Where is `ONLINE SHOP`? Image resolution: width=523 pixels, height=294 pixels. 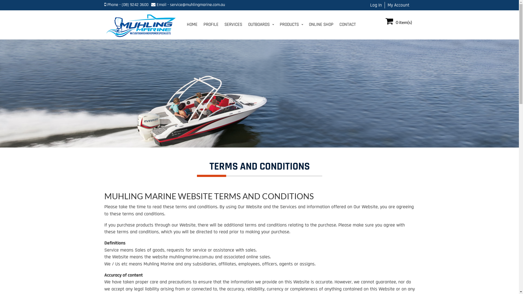
ONLINE SHOP is located at coordinates (321, 24).